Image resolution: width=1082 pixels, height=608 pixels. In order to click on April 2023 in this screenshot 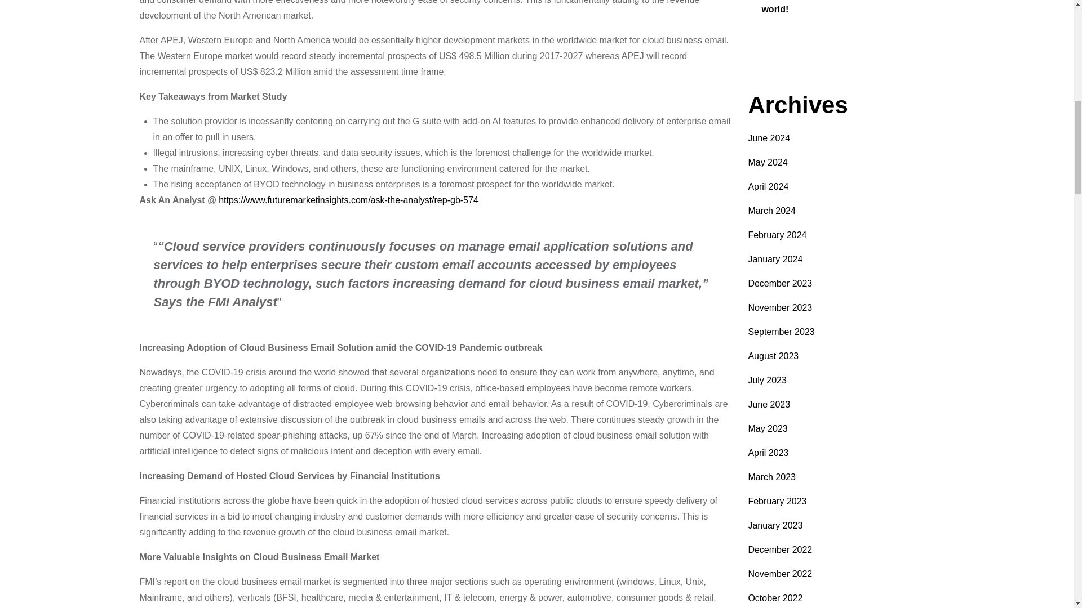, I will do `click(768, 453)`.